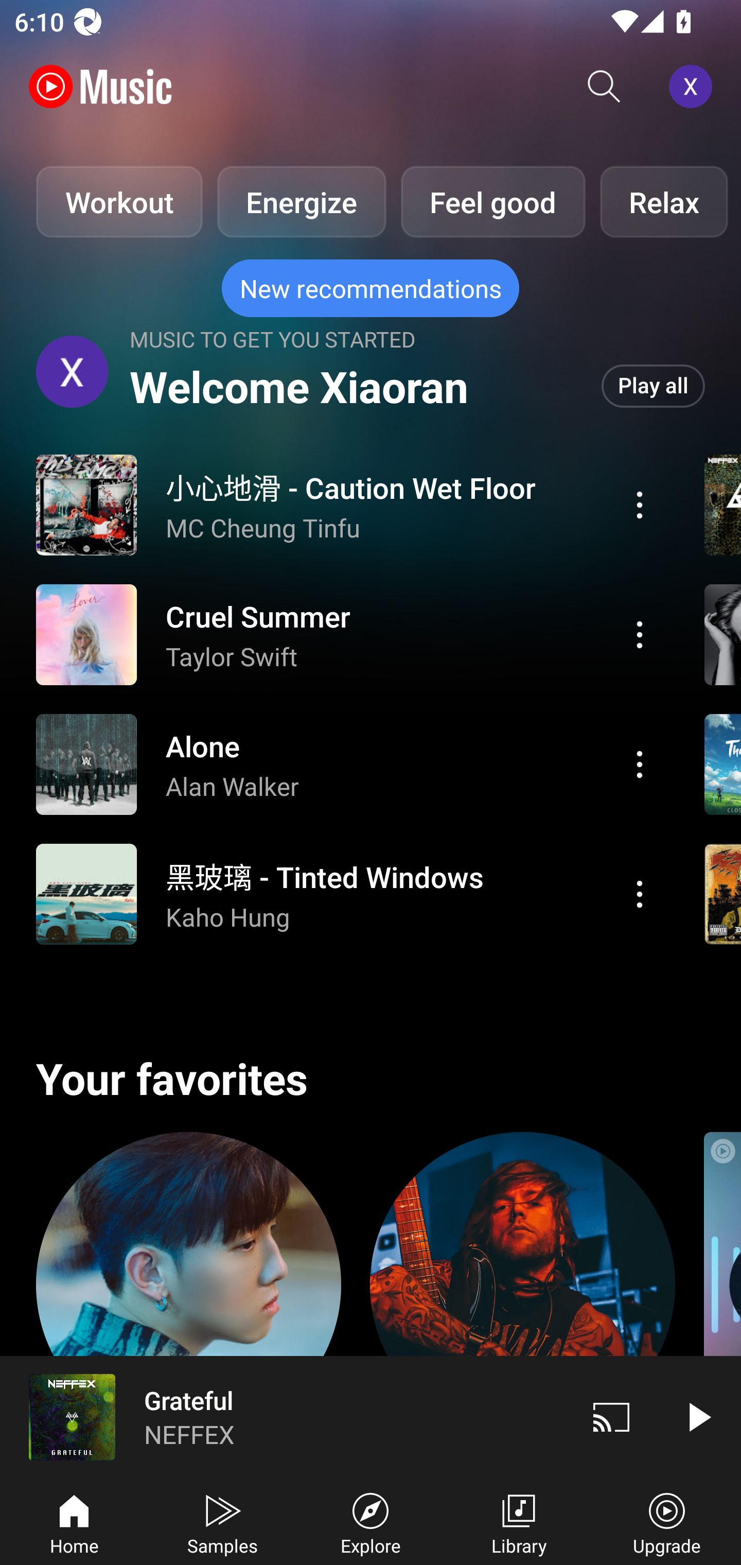 This screenshot has width=741, height=1565. Describe the element at coordinates (640, 894) in the screenshot. I see `Action menu` at that location.